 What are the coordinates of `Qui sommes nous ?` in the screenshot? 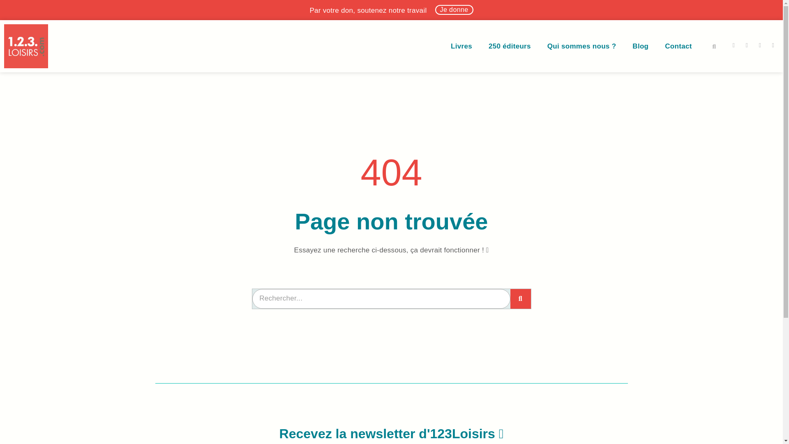 It's located at (582, 46).